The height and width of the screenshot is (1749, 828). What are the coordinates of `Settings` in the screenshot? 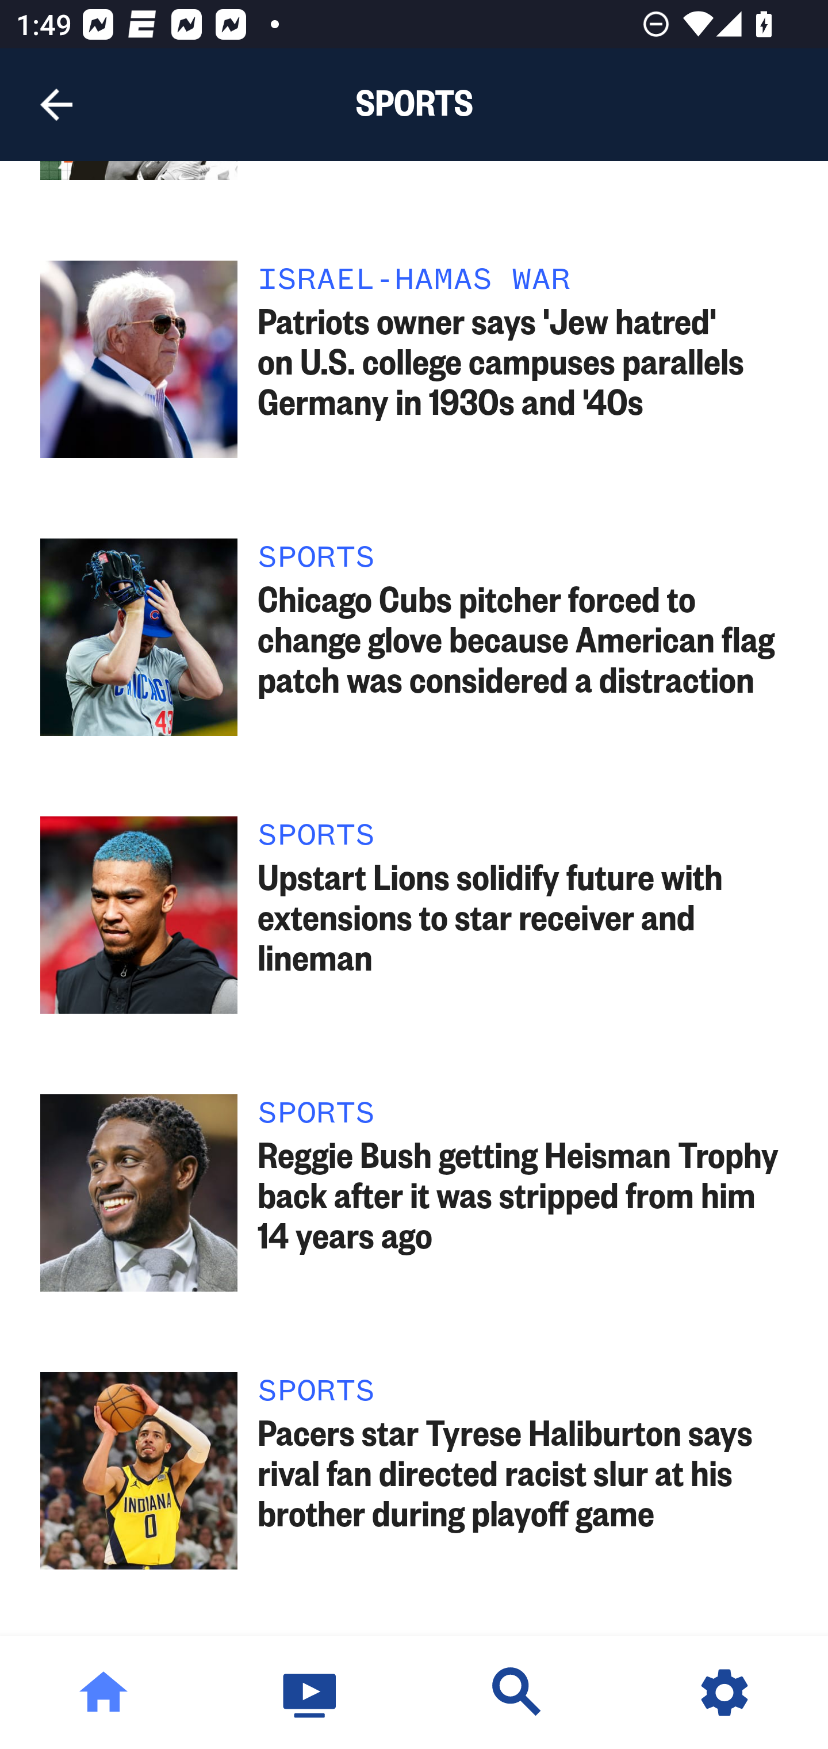 It's located at (724, 1693).